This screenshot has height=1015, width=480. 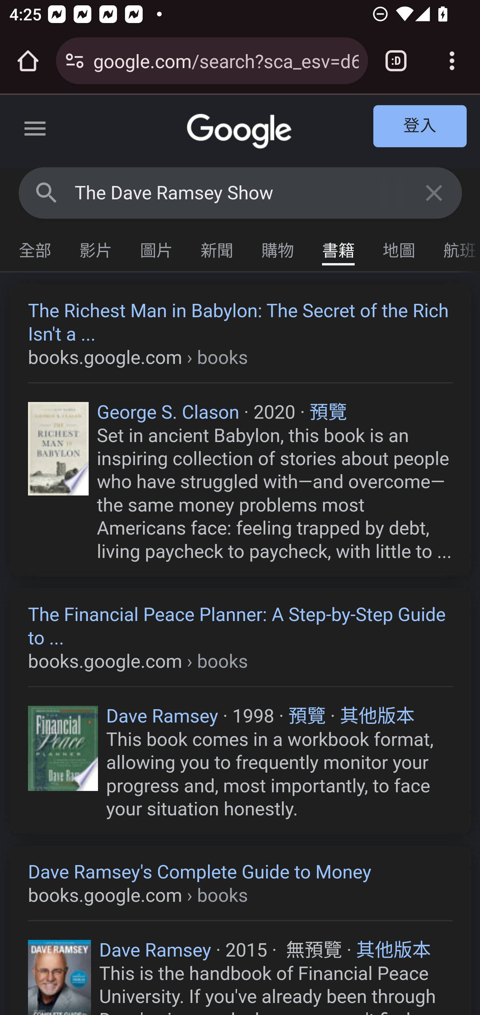 I want to click on Dave Ramsey's Complete Guide to Money, so click(x=241, y=884).